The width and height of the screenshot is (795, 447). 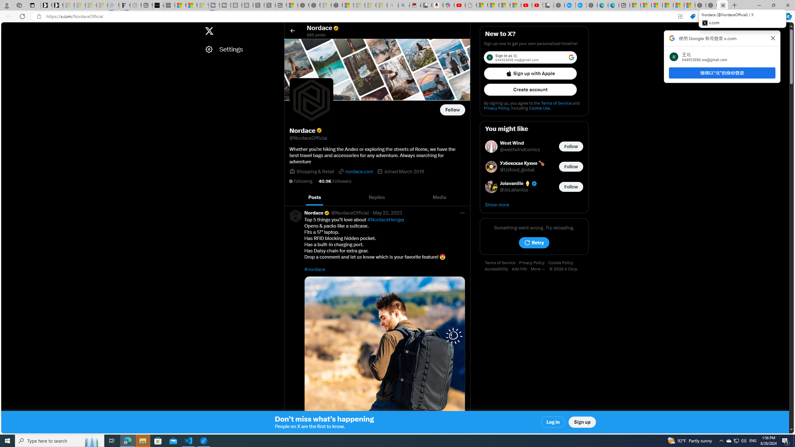 What do you see at coordinates (592, 5) in the screenshot?
I see `Nordace - Nordace has arrived Hong Kong` at bounding box center [592, 5].